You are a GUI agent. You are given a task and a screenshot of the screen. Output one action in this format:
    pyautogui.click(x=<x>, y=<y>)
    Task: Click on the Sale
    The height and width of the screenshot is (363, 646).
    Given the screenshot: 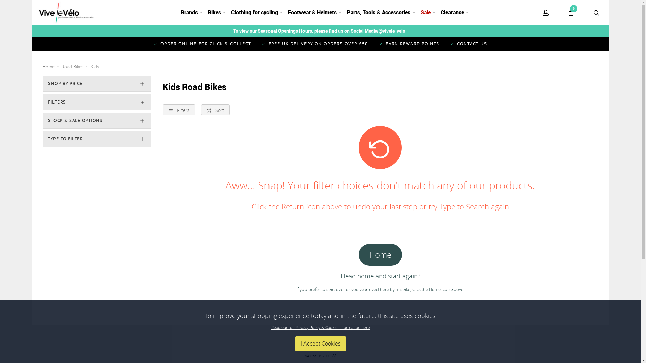 What is the action you would take?
    pyautogui.click(x=428, y=13)
    